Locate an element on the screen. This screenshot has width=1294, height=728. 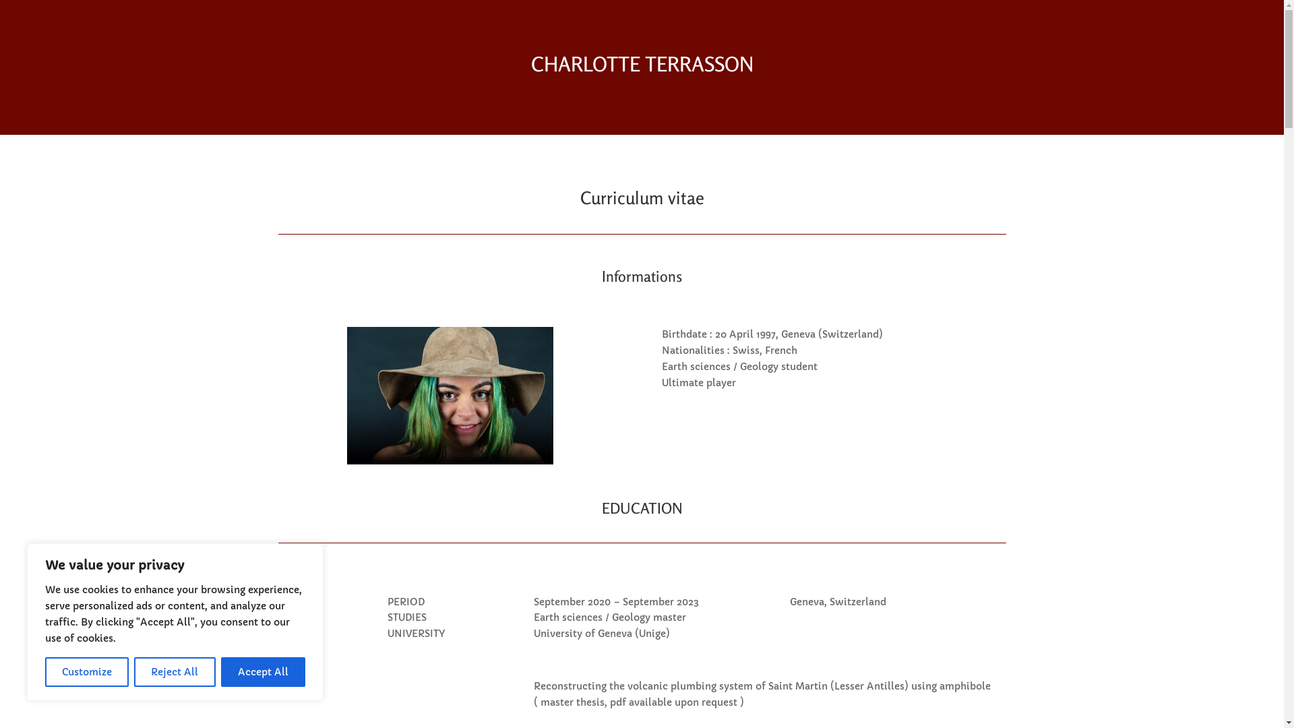
Accept All is located at coordinates (263, 672).